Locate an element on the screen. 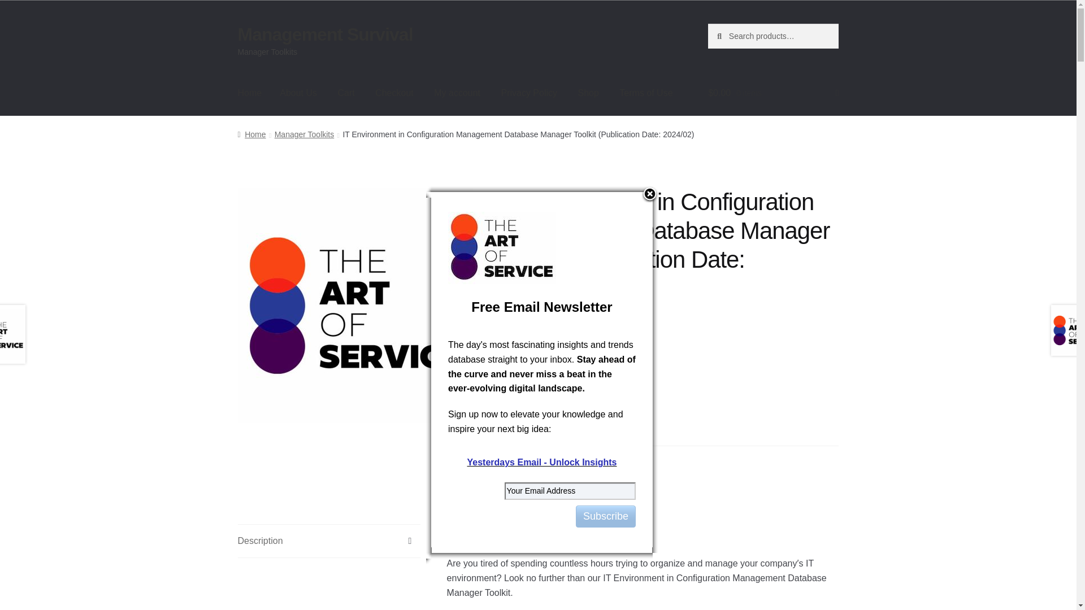 The width and height of the screenshot is (1085, 610). Add to cart is located at coordinates (582, 409).